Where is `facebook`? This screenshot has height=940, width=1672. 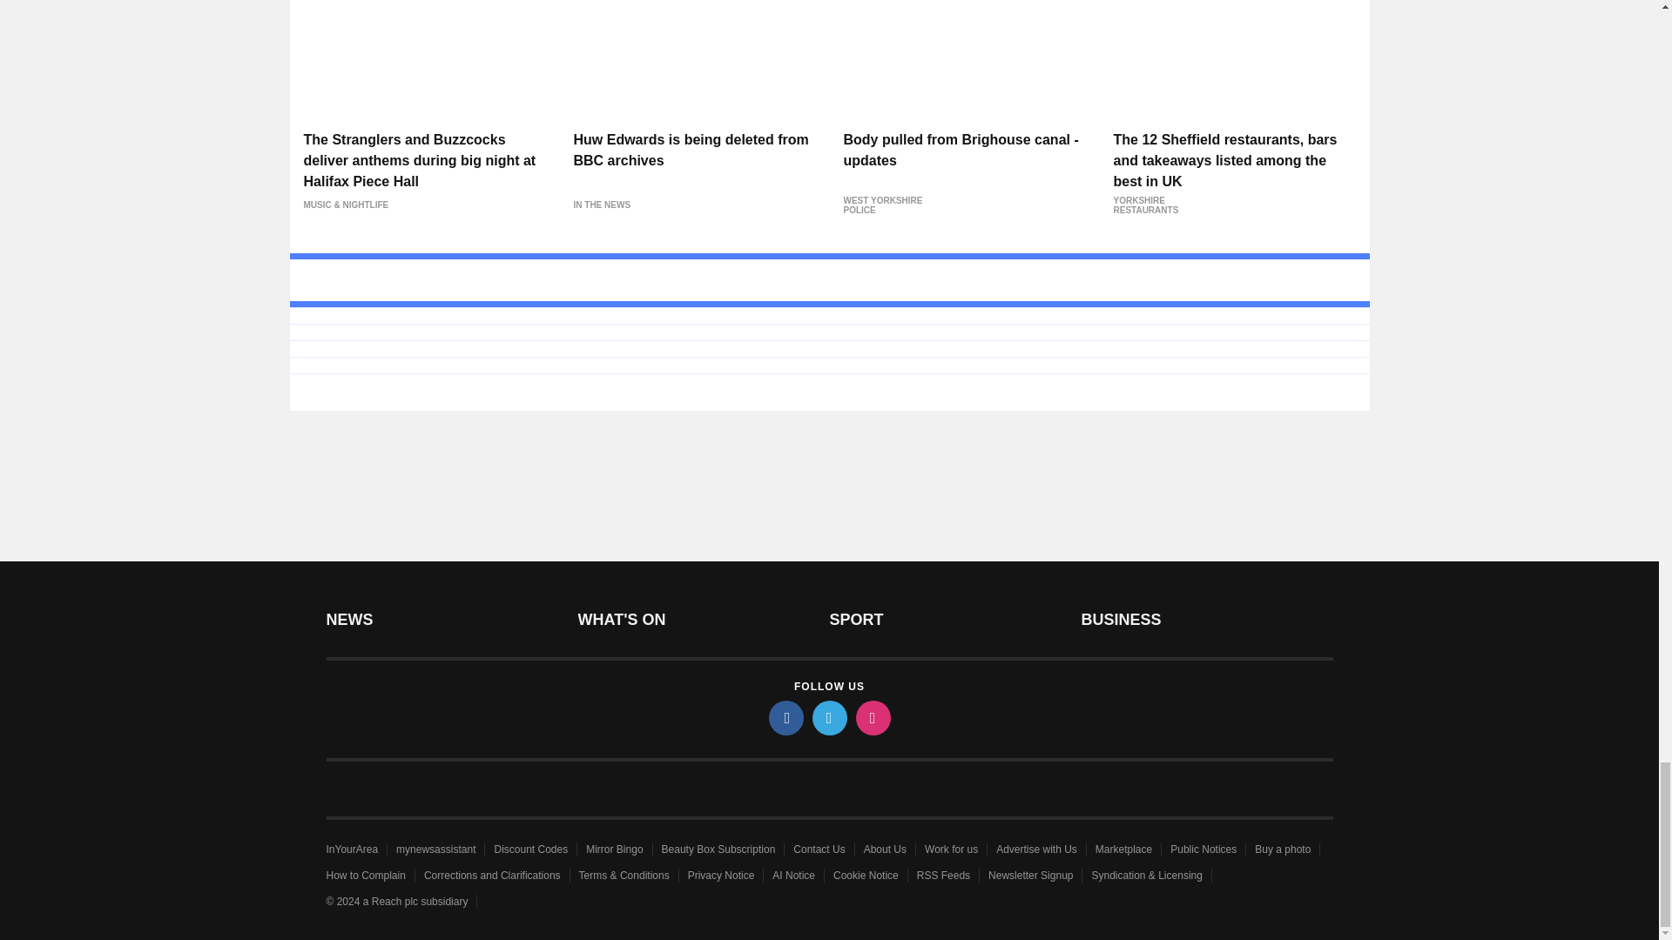 facebook is located at coordinates (785, 717).